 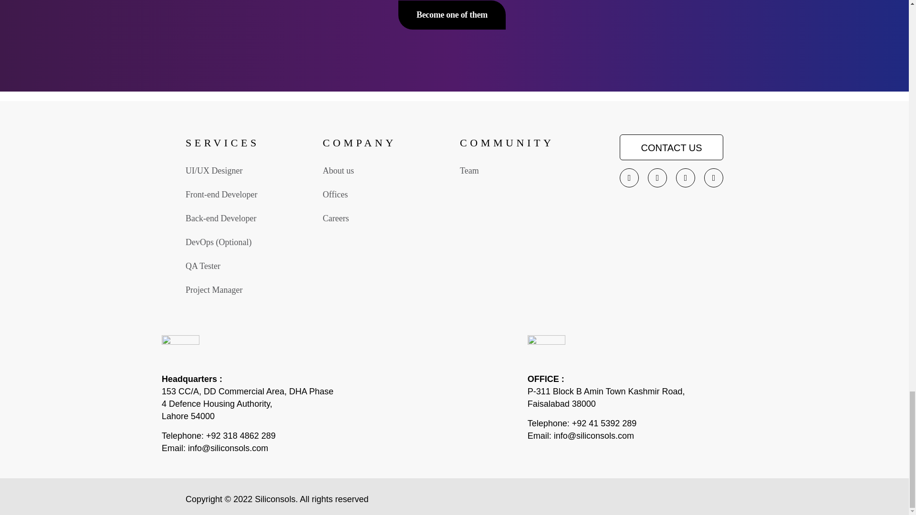 I want to click on Careers, so click(x=335, y=218).